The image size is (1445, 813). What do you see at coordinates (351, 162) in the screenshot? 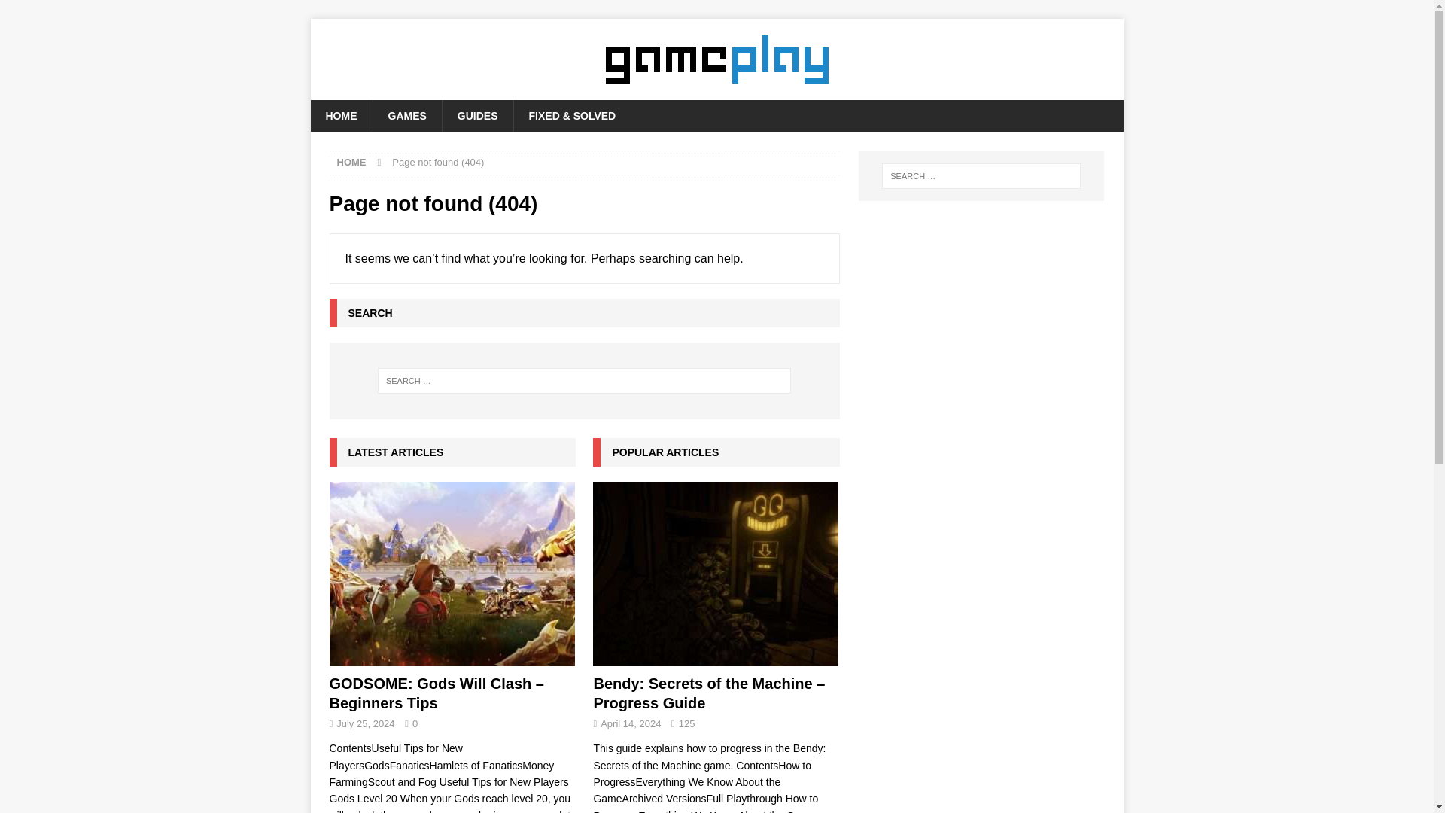
I see `HOME` at bounding box center [351, 162].